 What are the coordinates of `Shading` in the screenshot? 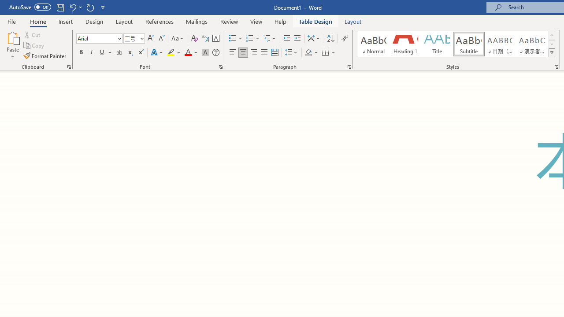 It's located at (311, 53).